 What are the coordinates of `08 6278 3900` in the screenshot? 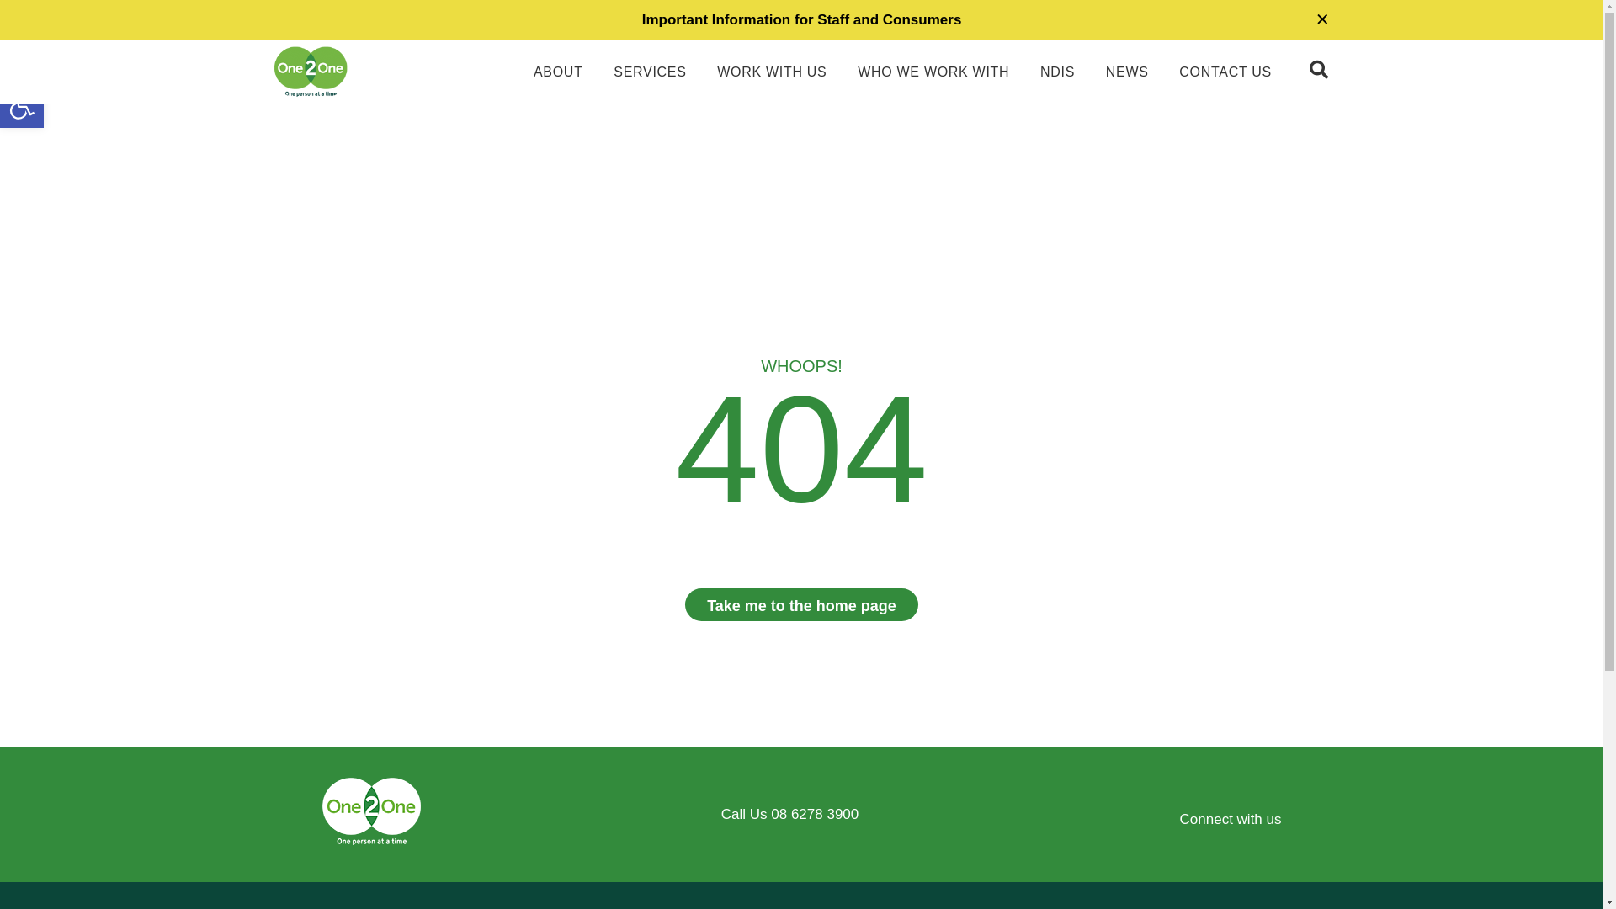 It's located at (815, 815).